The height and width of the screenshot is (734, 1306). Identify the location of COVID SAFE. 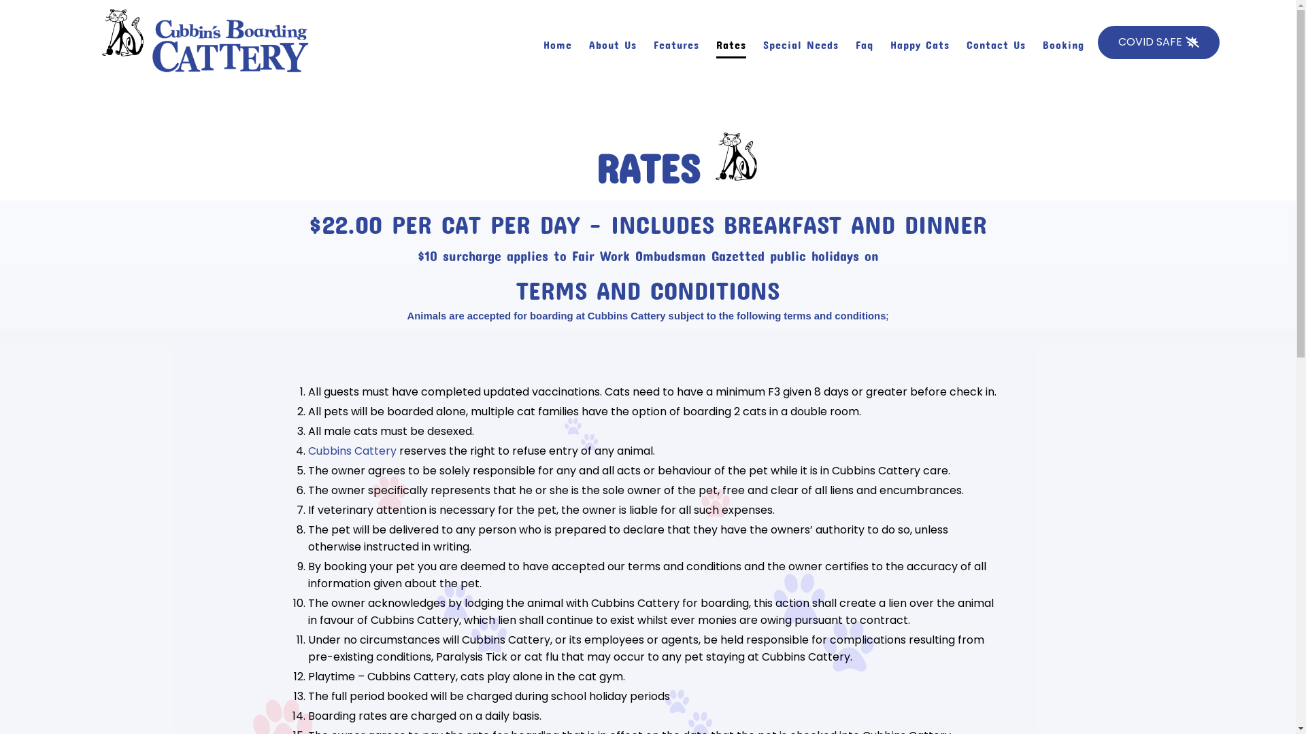
(1159, 42).